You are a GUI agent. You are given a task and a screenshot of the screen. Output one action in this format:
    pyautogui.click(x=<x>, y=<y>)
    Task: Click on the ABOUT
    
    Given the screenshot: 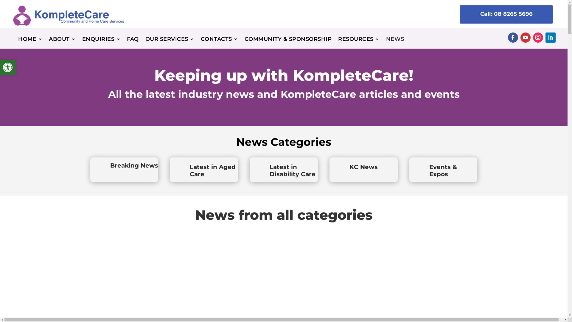 What is the action you would take?
    pyautogui.click(x=62, y=41)
    